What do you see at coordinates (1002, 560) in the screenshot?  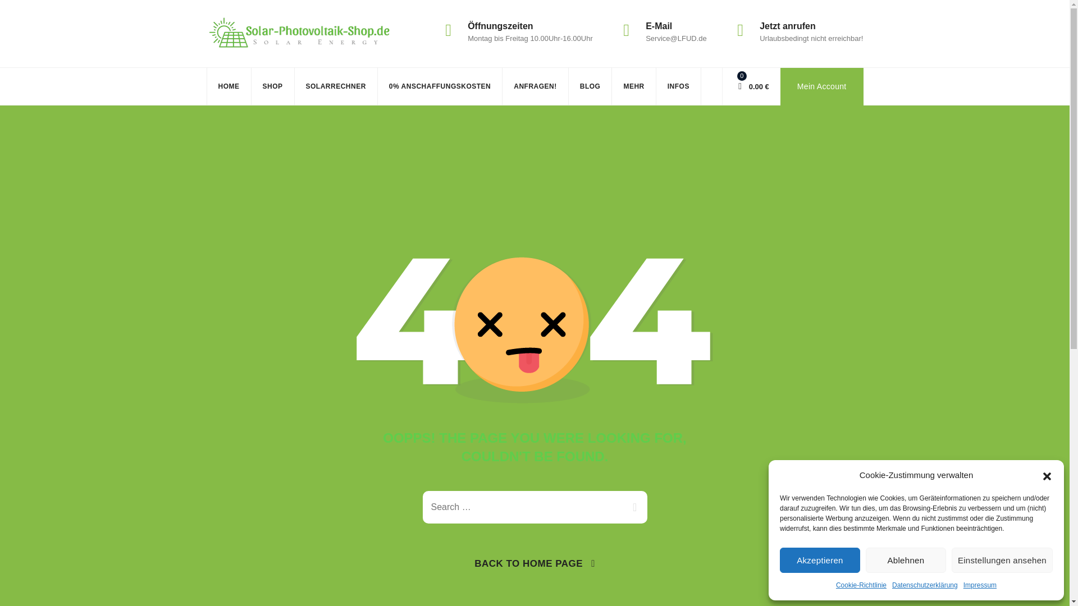 I see `Einstellungen ansehen` at bounding box center [1002, 560].